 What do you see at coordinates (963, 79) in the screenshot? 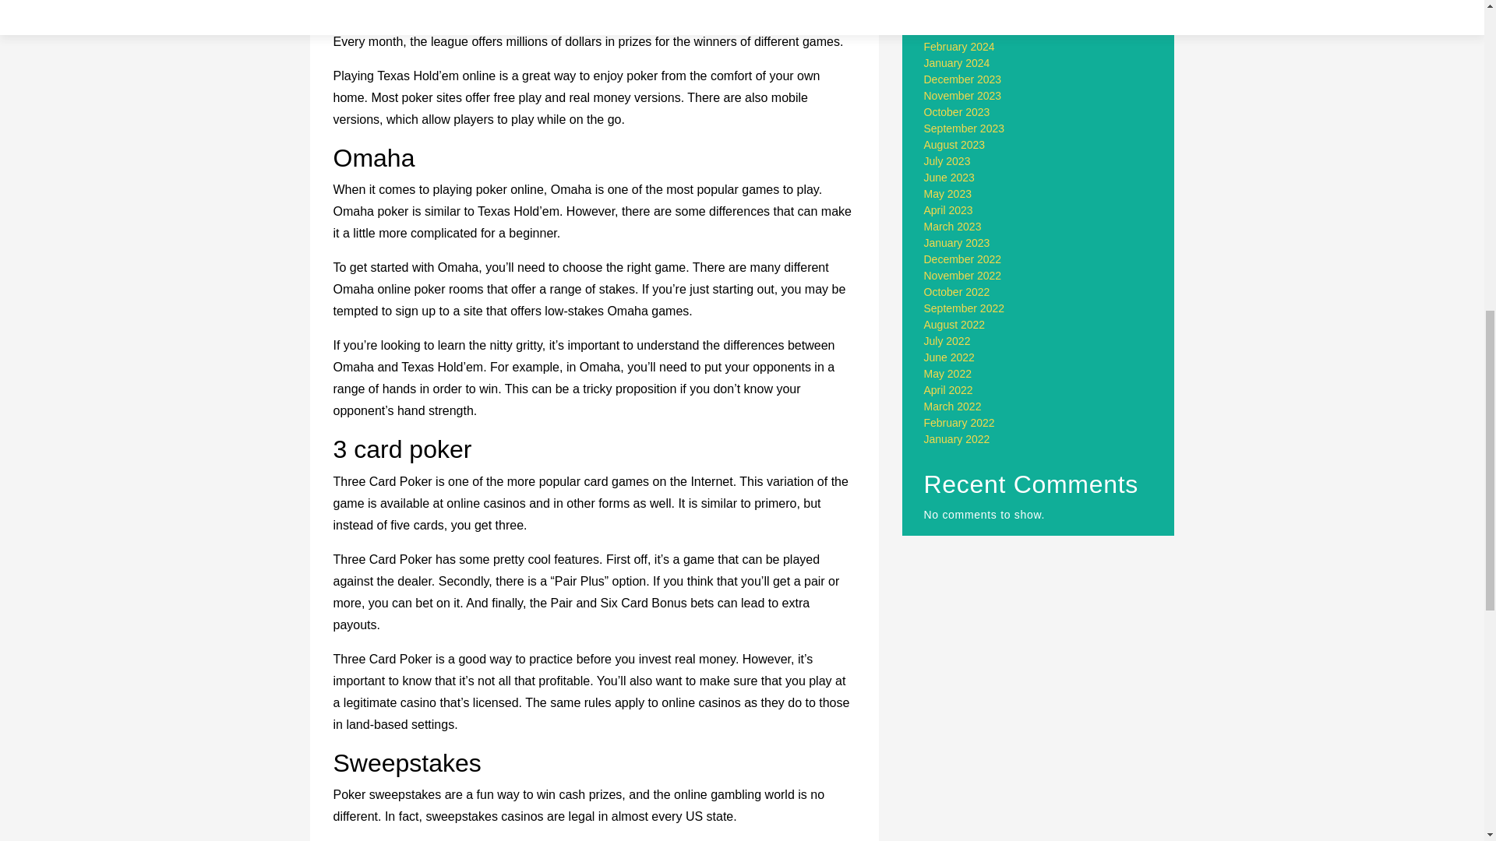
I see `December 2023` at bounding box center [963, 79].